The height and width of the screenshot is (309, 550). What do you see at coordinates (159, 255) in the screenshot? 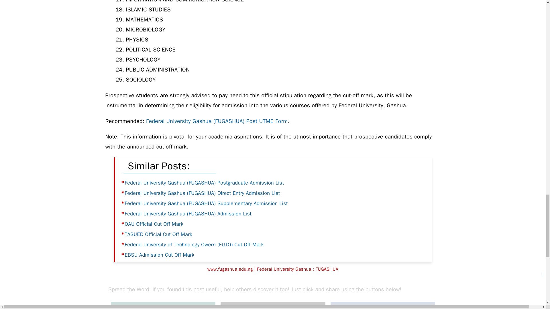
I see `EBSU Admission Cut Off Mark` at bounding box center [159, 255].